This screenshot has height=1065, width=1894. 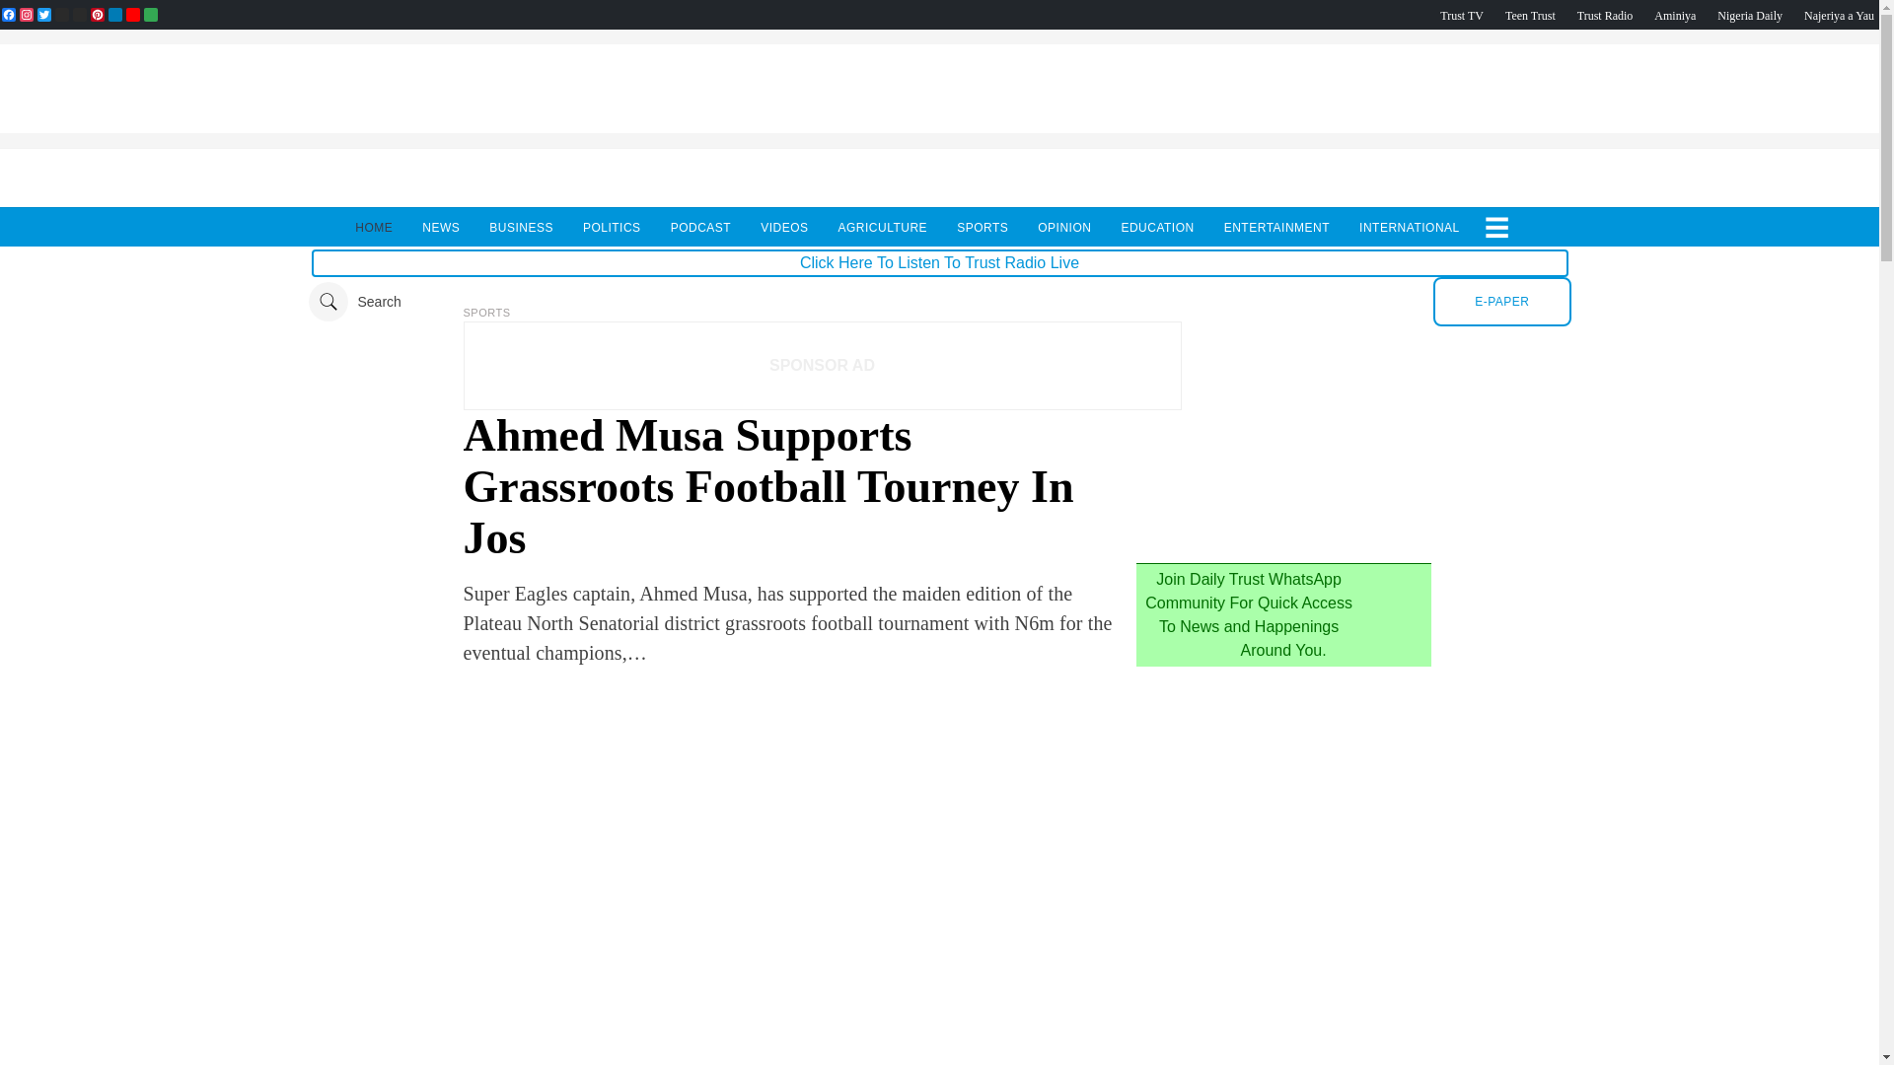 What do you see at coordinates (487, 312) in the screenshot?
I see `Sports` at bounding box center [487, 312].